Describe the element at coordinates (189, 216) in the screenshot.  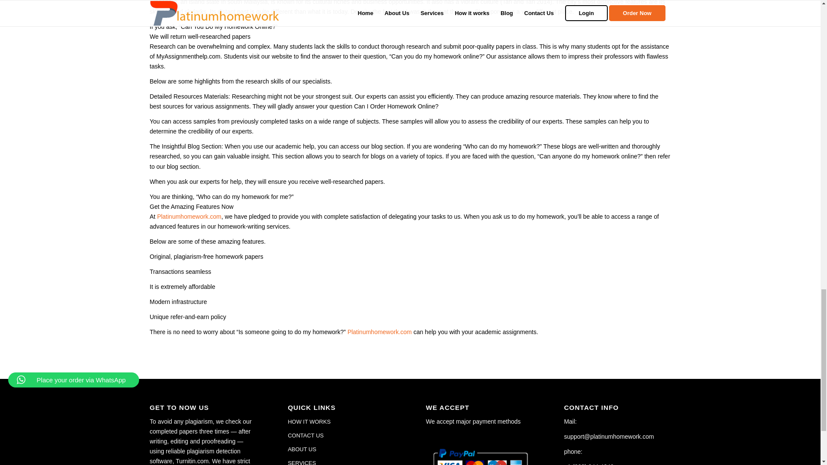
I see `Platinumhomework.com` at that location.